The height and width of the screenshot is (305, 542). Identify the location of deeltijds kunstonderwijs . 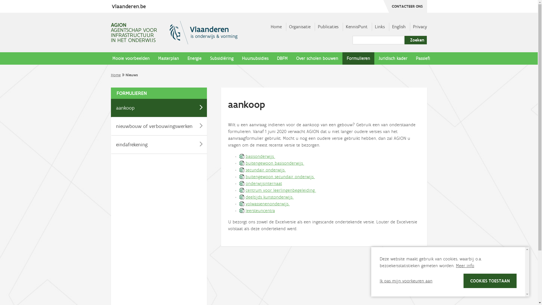
(266, 197).